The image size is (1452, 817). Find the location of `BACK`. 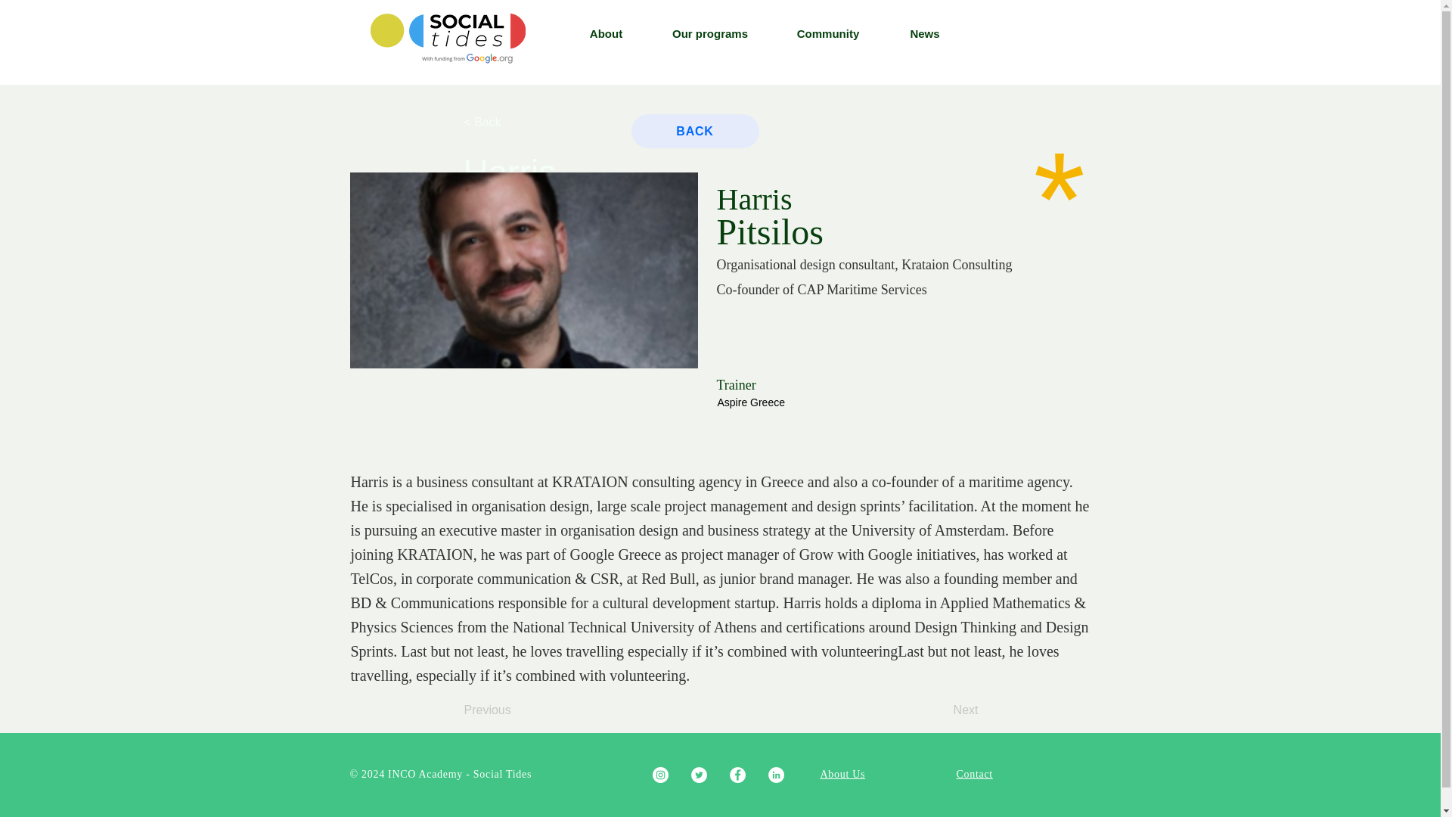

BACK is located at coordinates (694, 131).